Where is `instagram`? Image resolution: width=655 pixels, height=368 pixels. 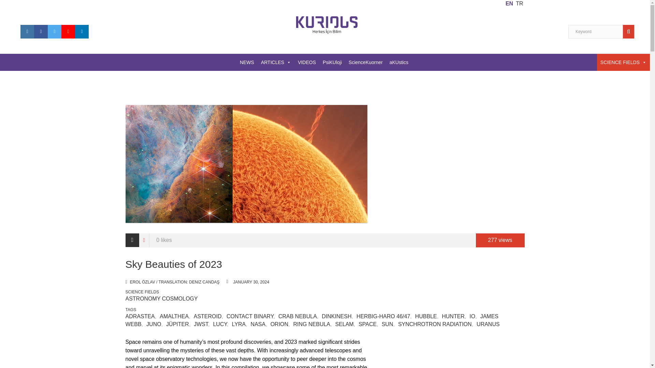 instagram is located at coordinates (27, 32).